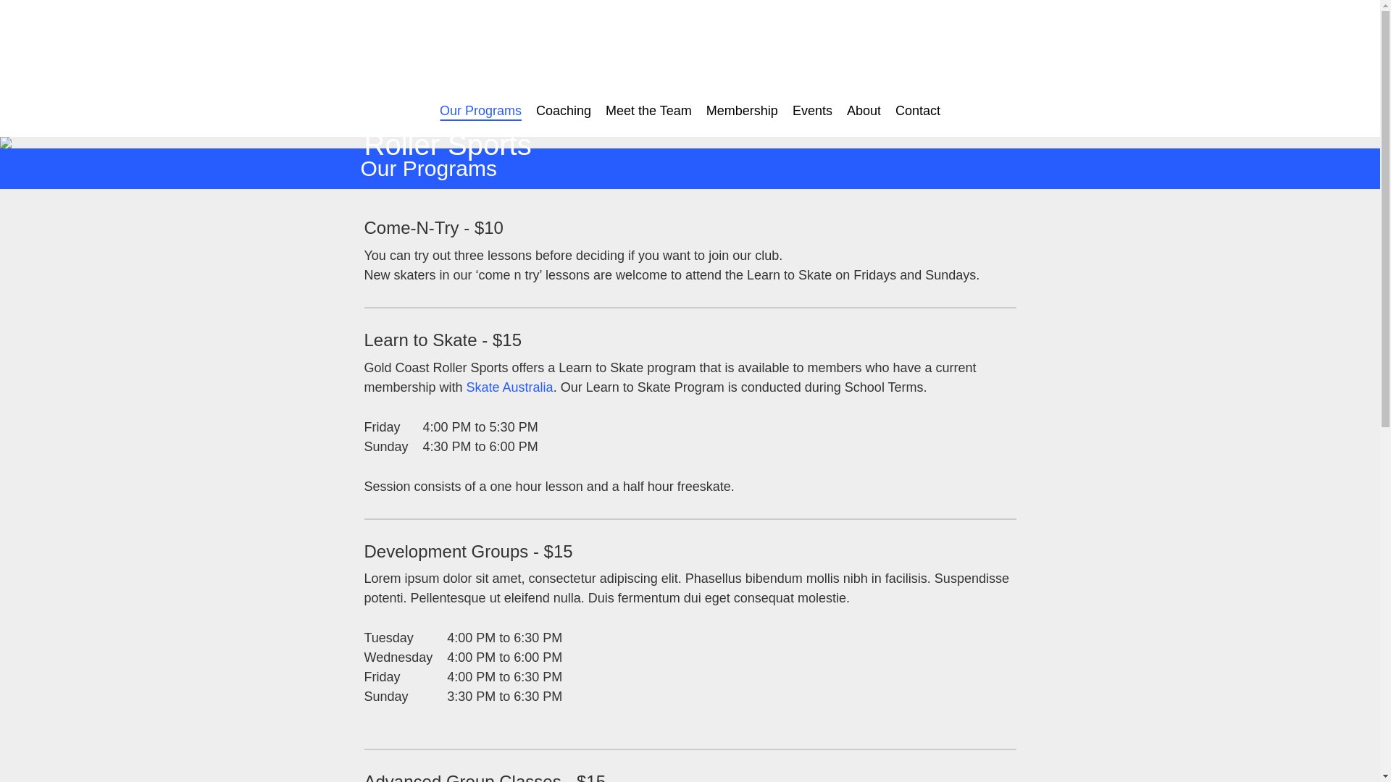 The image size is (1391, 782). I want to click on Our Programs, so click(481, 112).